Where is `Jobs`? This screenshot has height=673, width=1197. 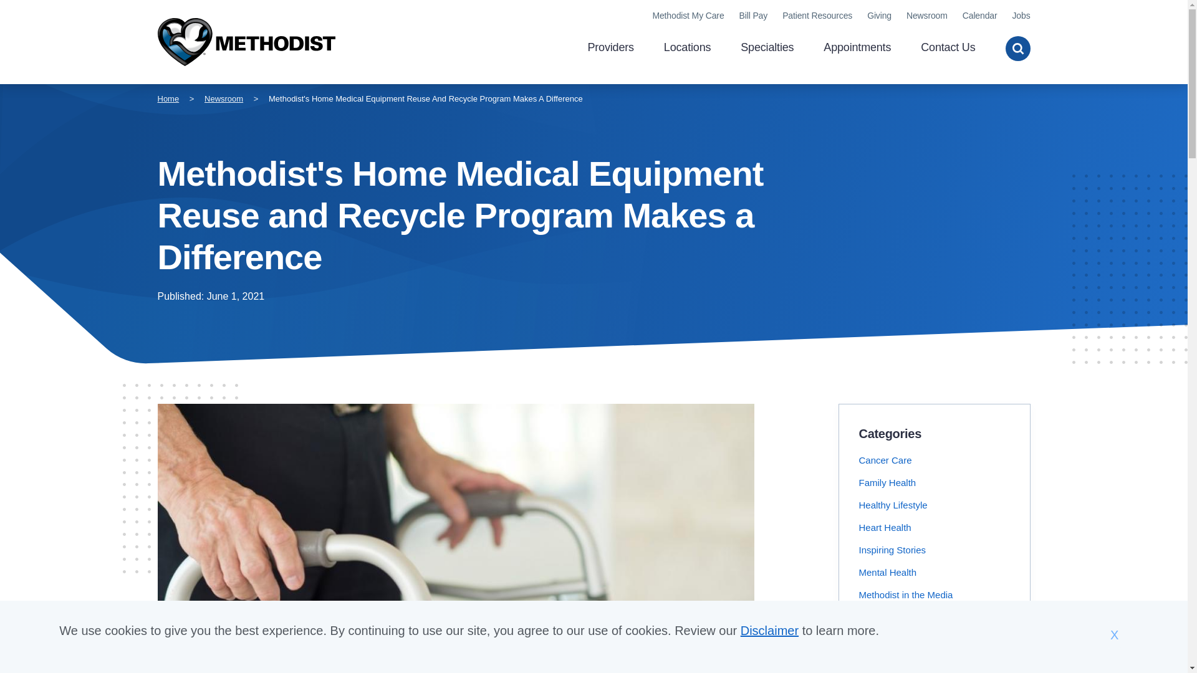 Jobs is located at coordinates (1020, 16).